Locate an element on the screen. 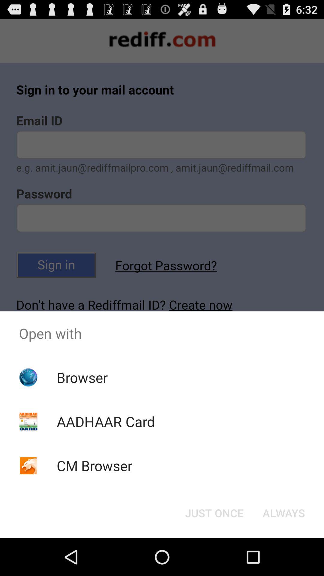 The height and width of the screenshot is (576, 324). launch button next to the just once item is located at coordinates (284, 513).